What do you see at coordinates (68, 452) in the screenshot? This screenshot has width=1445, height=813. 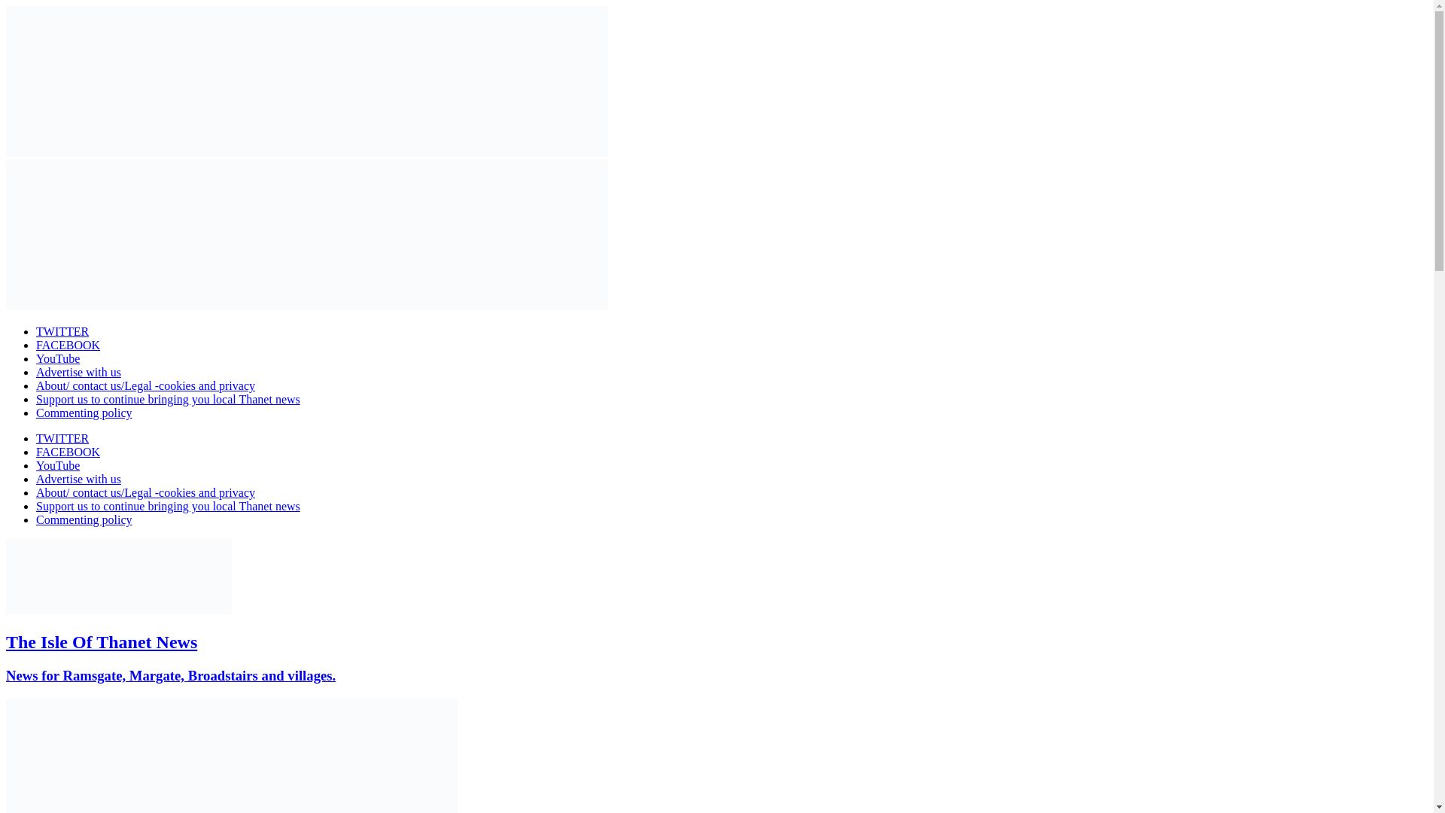 I see `FACEBOOK` at bounding box center [68, 452].